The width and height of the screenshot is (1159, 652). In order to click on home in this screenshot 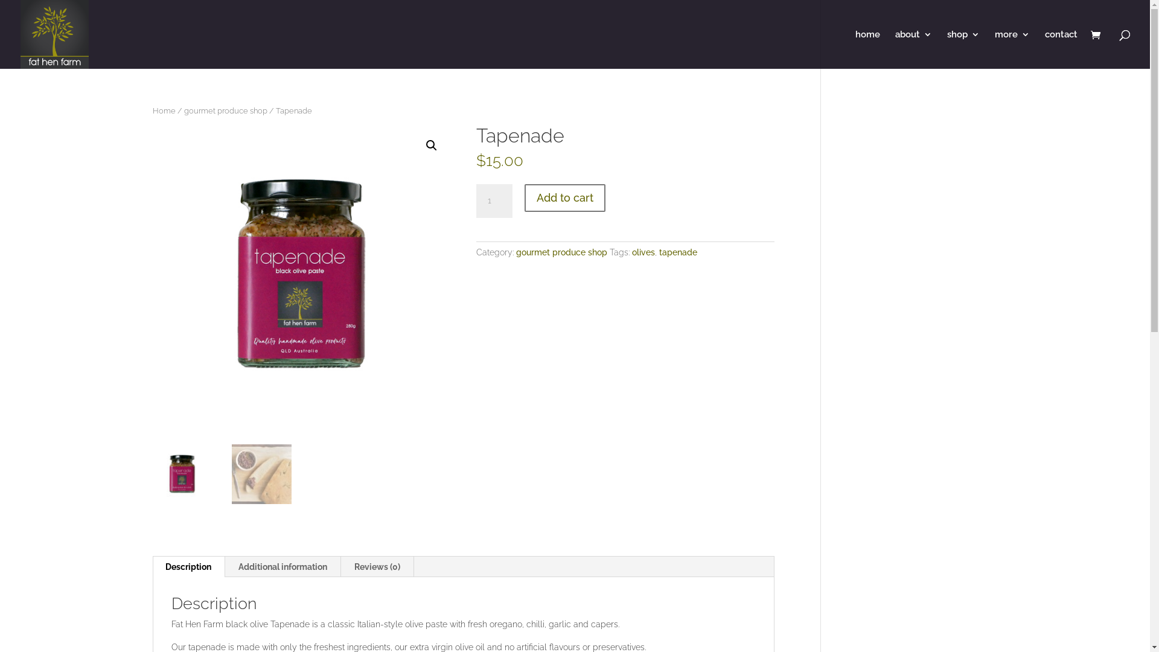, I will do `click(868, 50)`.